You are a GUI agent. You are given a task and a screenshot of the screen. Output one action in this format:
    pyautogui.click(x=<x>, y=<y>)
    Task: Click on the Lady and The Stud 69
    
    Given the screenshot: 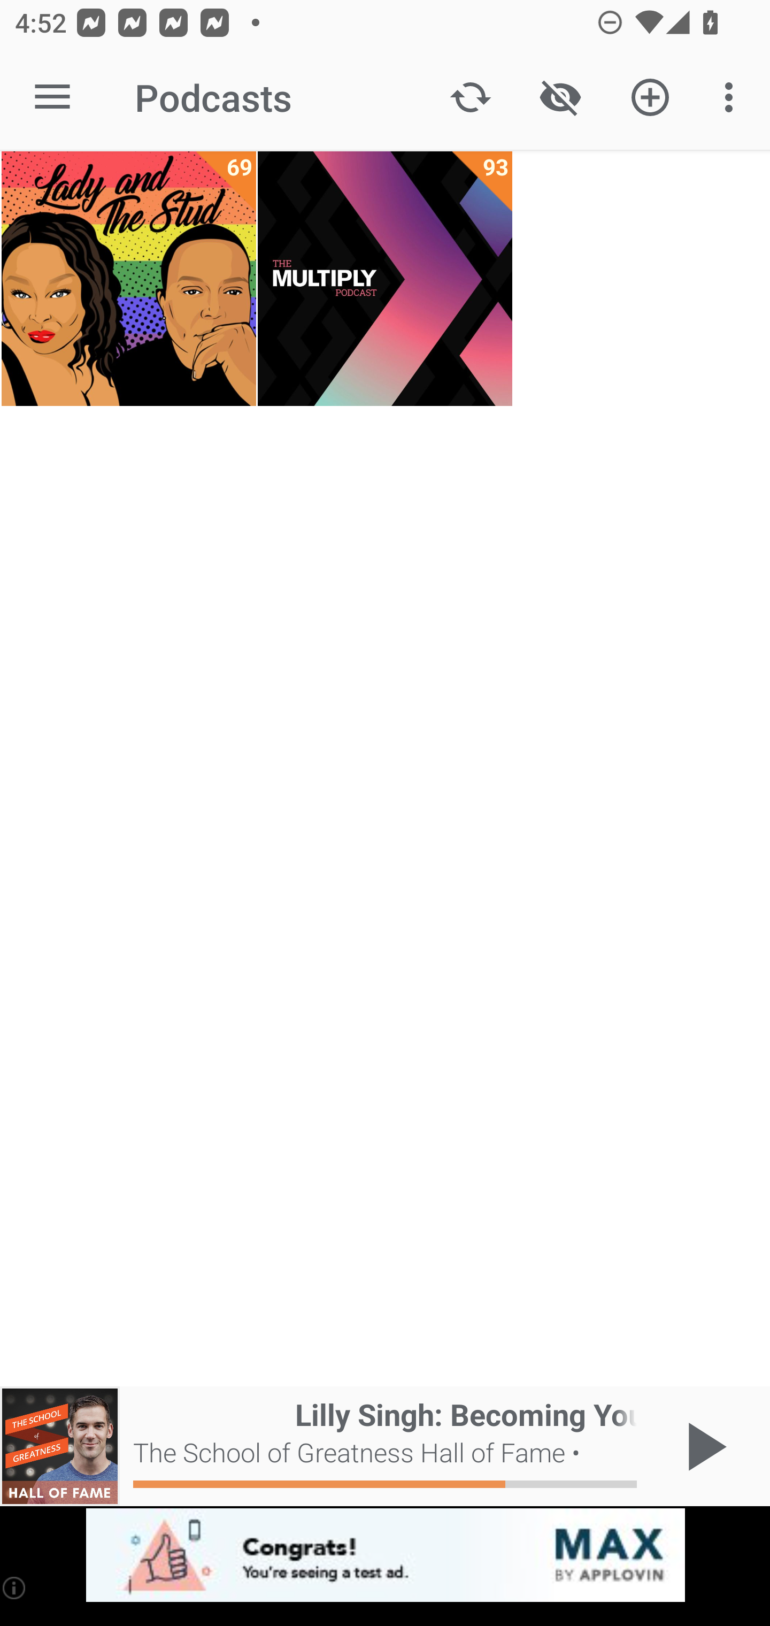 What is the action you would take?
    pyautogui.click(x=128, y=279)
    